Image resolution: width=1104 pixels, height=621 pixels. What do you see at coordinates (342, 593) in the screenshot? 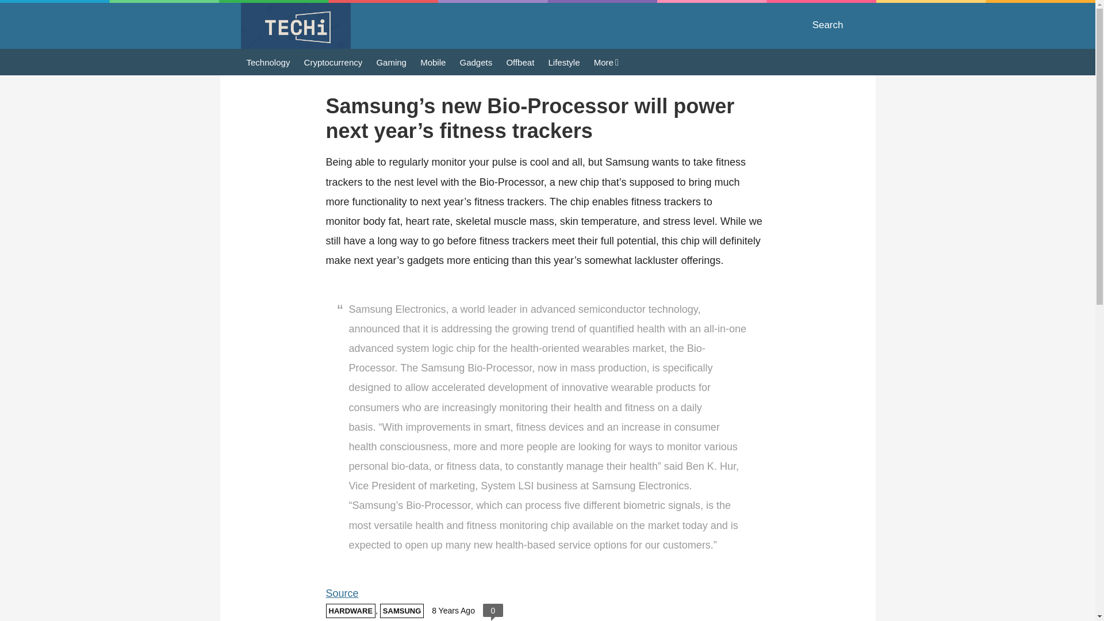
I see `Source` at bounding box center [342, 593].